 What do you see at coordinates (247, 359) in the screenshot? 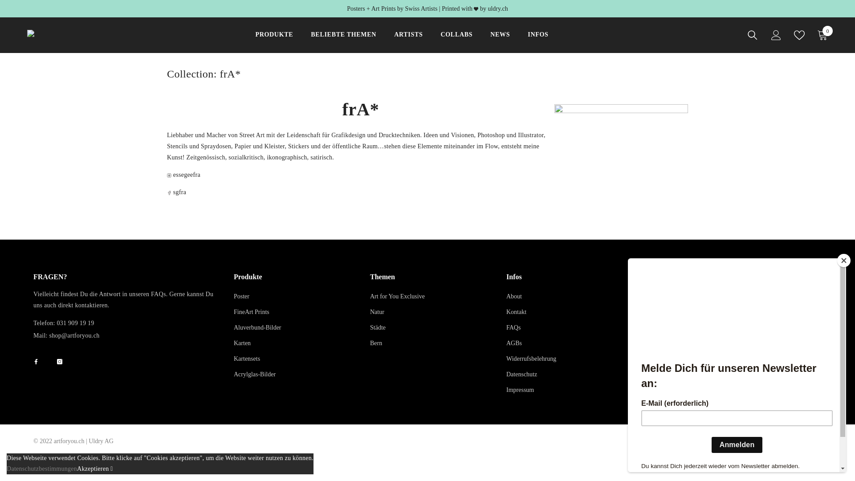
I see `Kartensets` at bounding box center [247, 359].